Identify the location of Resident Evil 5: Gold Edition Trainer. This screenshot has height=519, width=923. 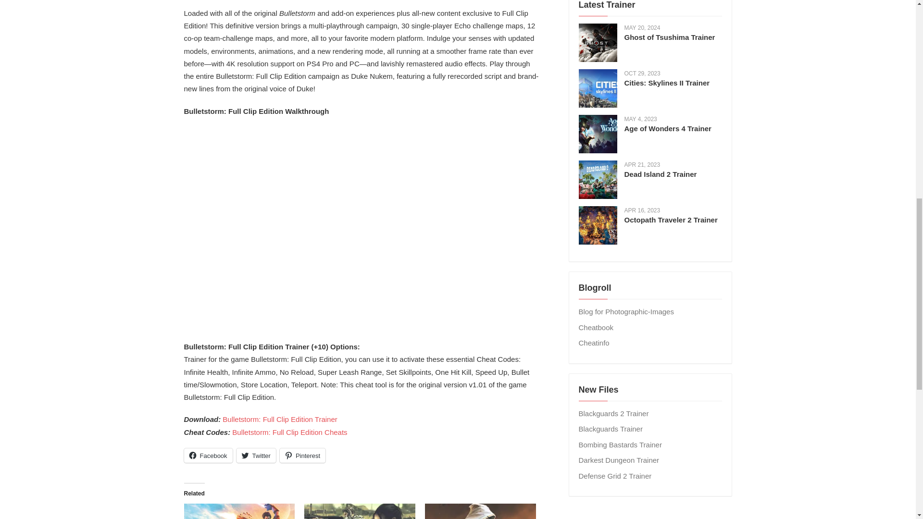
(360, 511).